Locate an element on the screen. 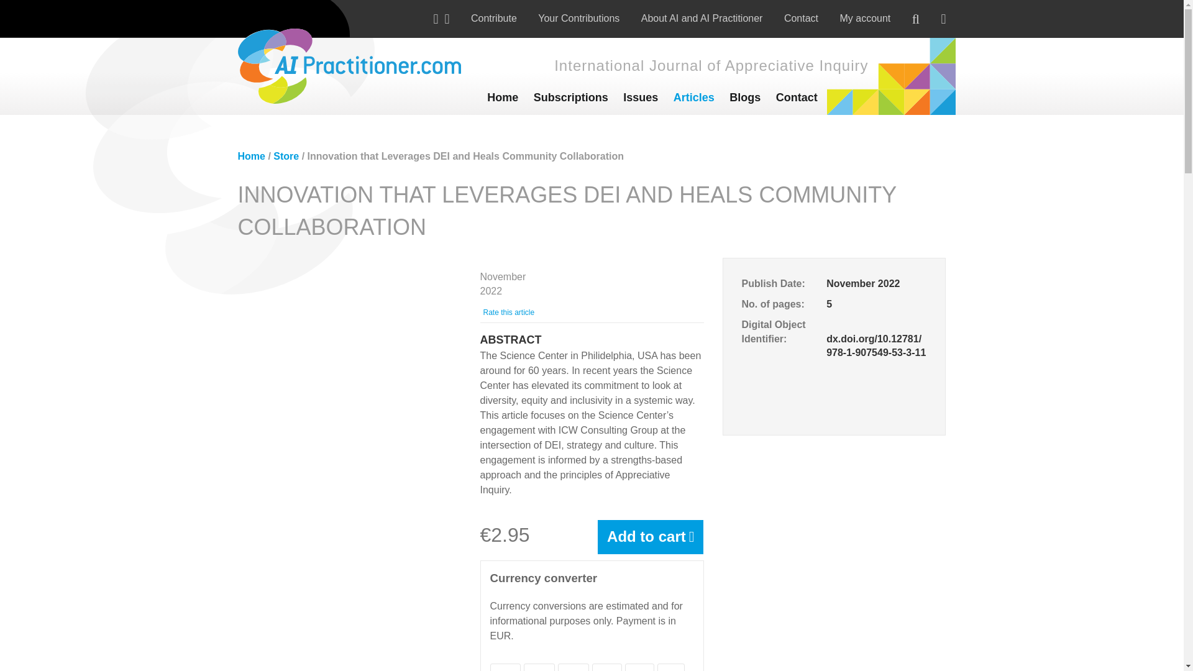 The image size is (1193, 671). Rate this article is located at coordinates (508, 312).